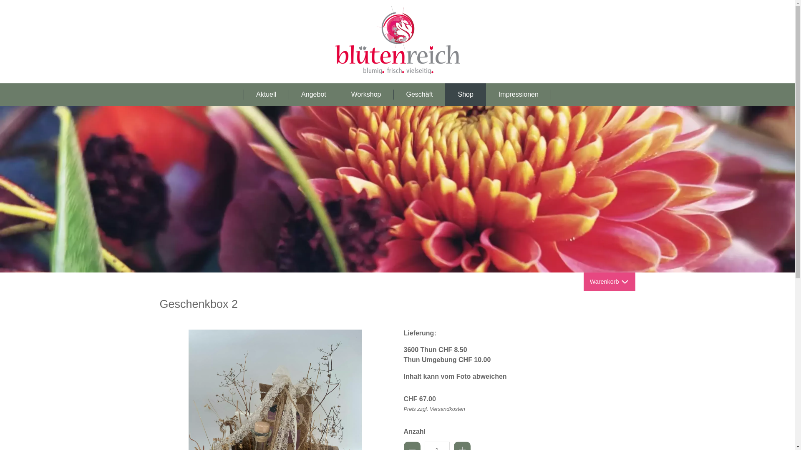 The width and height of the screenshot is (801, 450). What do you see at coordinates (519, 95) in the screenshot?
I see `Impressionen` at bounding box center [519, 95].